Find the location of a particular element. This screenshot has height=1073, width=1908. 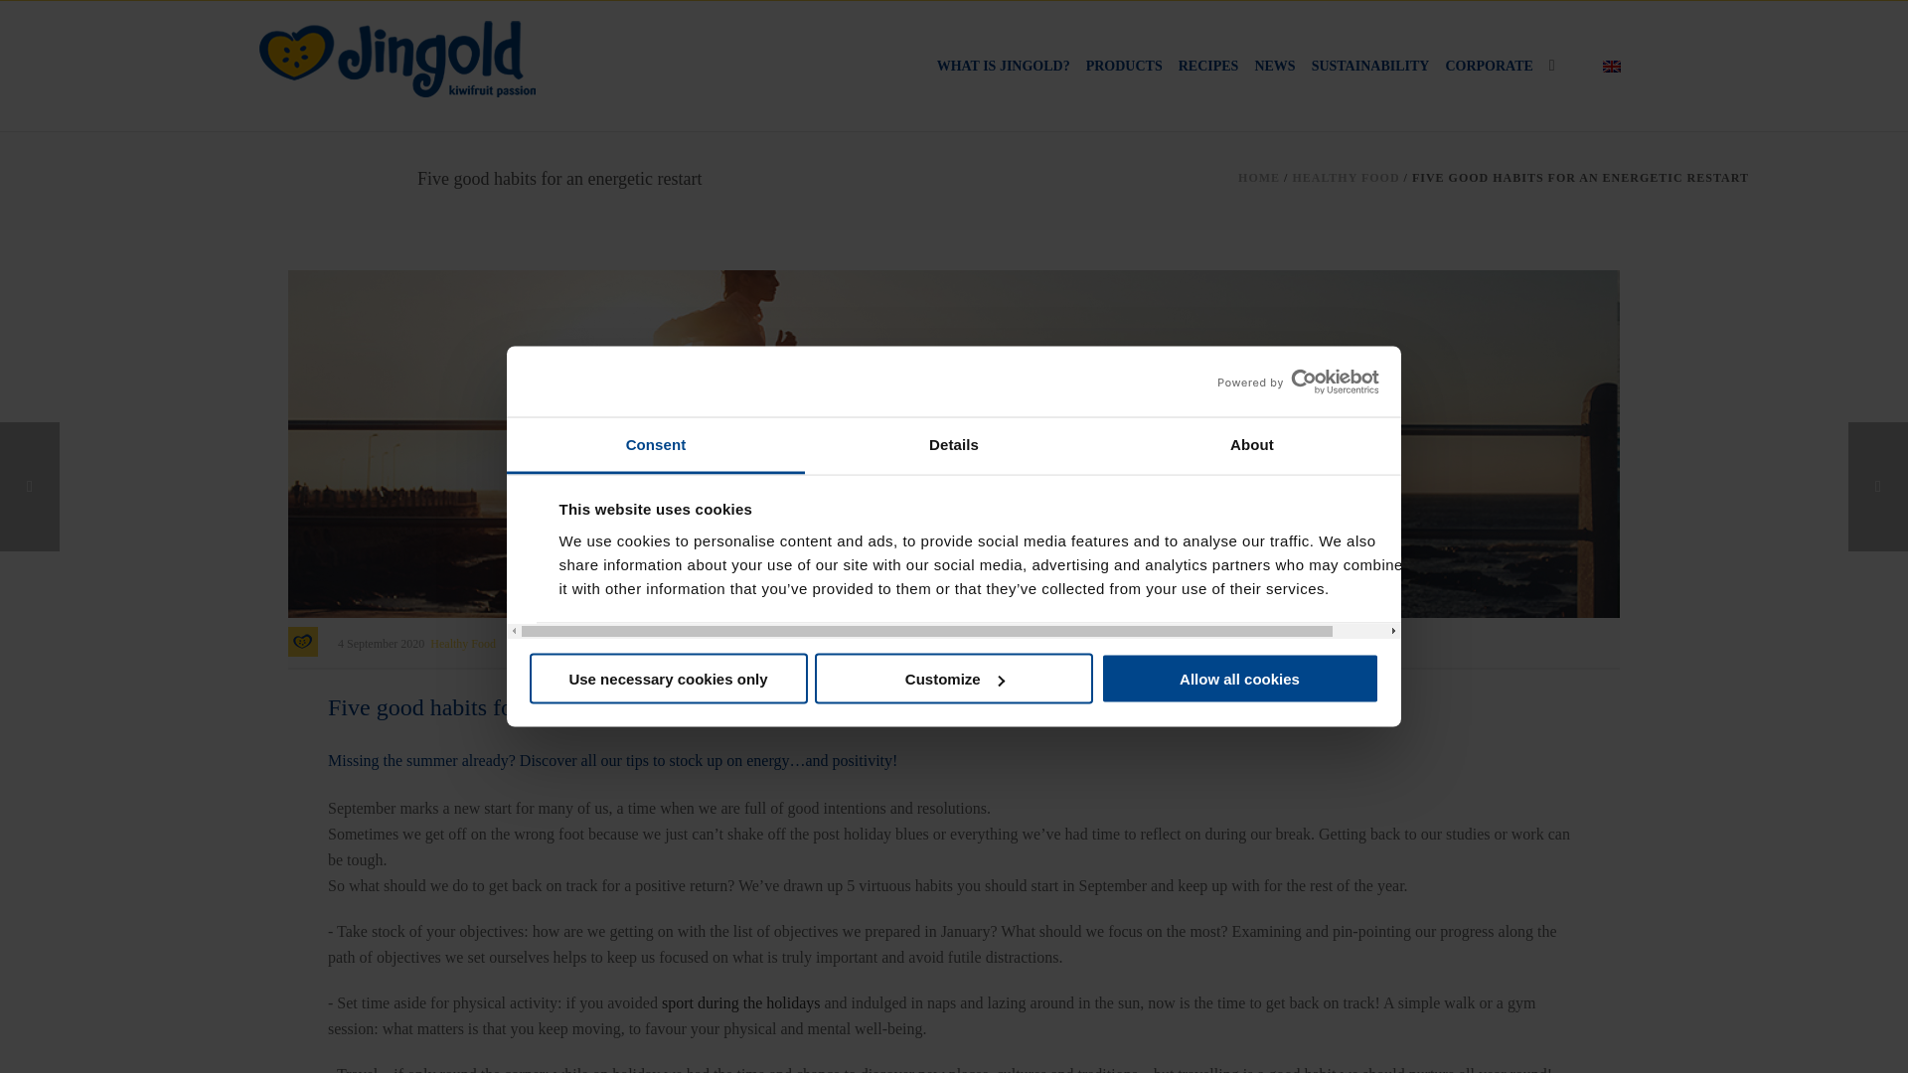

Consent is located at coordinates (656, 445).